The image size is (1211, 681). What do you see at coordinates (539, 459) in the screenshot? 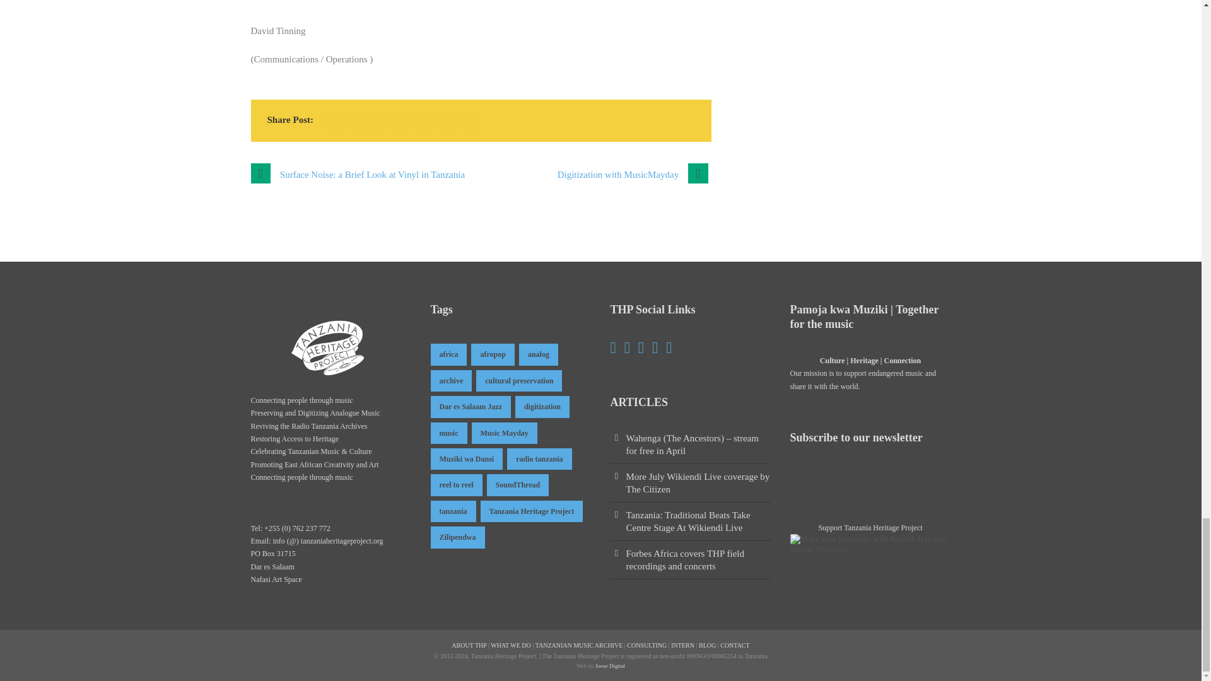
I see `1 topic` at bounding box center [539, 459].